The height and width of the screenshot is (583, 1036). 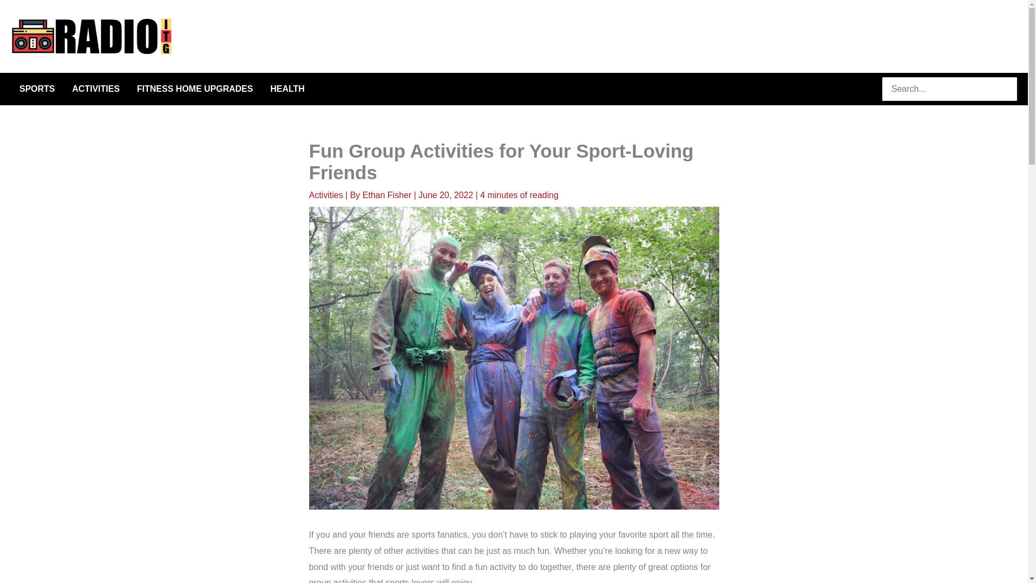 I want to click on FITNESS HOME UPGRADES, so click(x=195, y=89).